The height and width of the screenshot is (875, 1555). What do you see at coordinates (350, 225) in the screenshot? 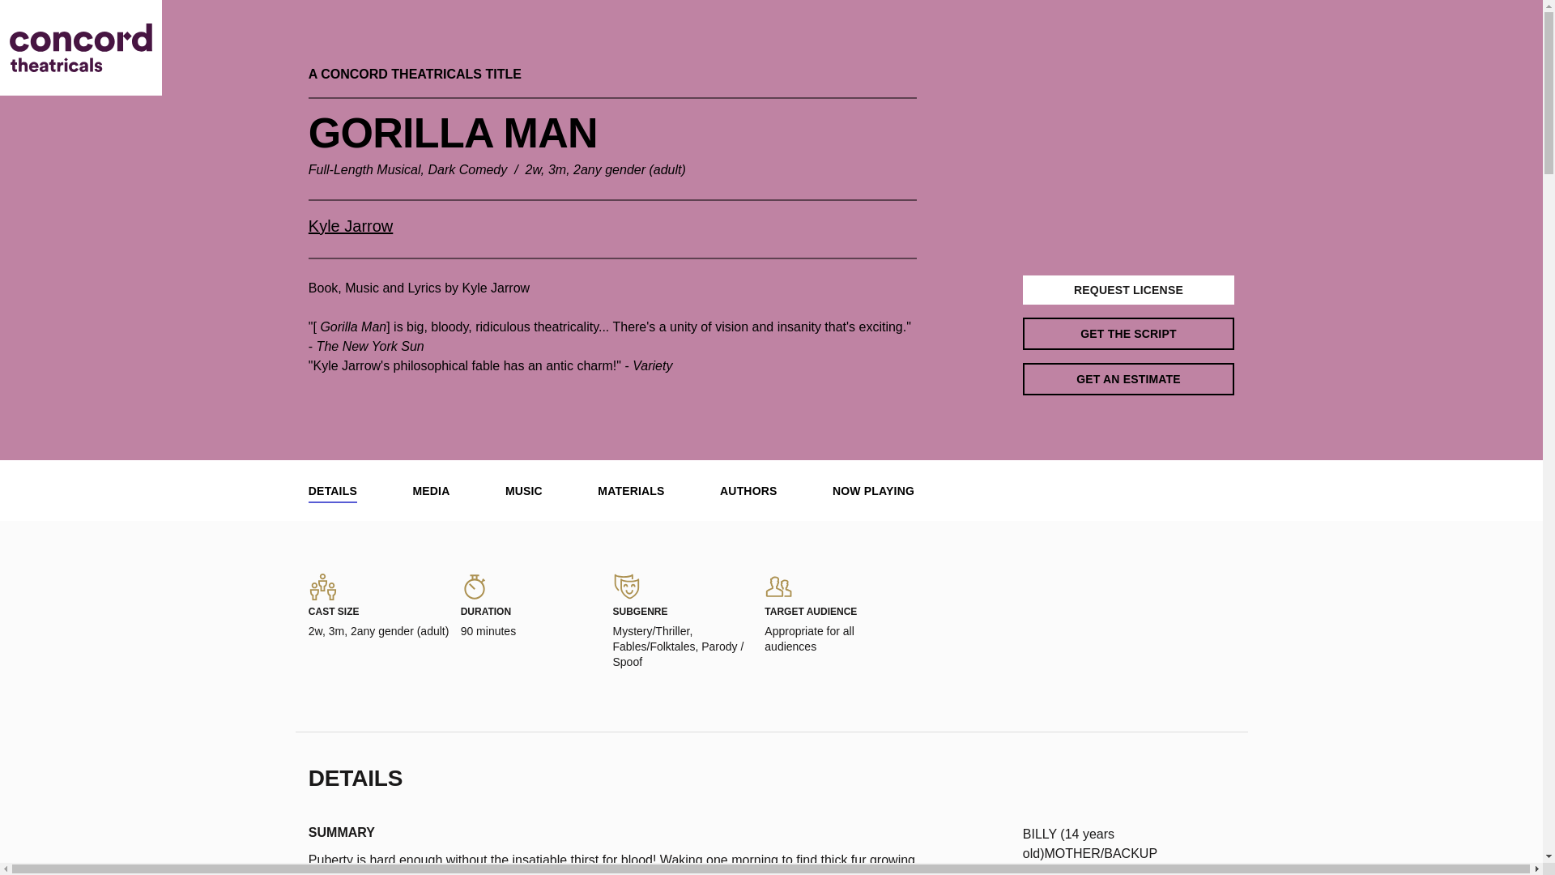
I see `Kyle Jarrow` at bounding box center [350, 225].